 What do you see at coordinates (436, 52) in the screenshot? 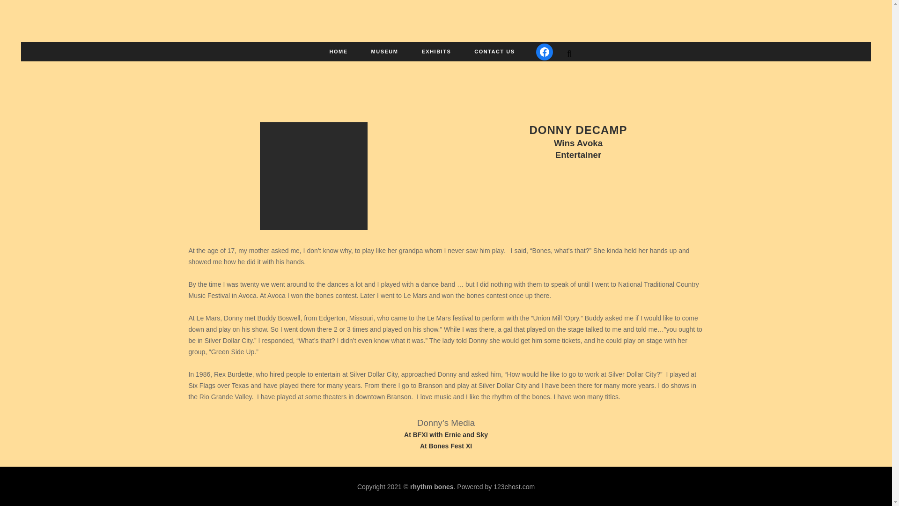
I see `EXHIBITS` at bounding box center [436, 52].